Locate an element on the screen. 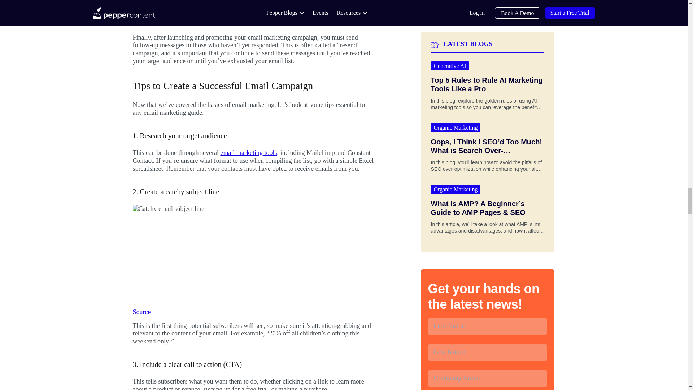 Image resolution: width=693 pixels, height=390 pixels. Source is located at coordinates (142, 312).